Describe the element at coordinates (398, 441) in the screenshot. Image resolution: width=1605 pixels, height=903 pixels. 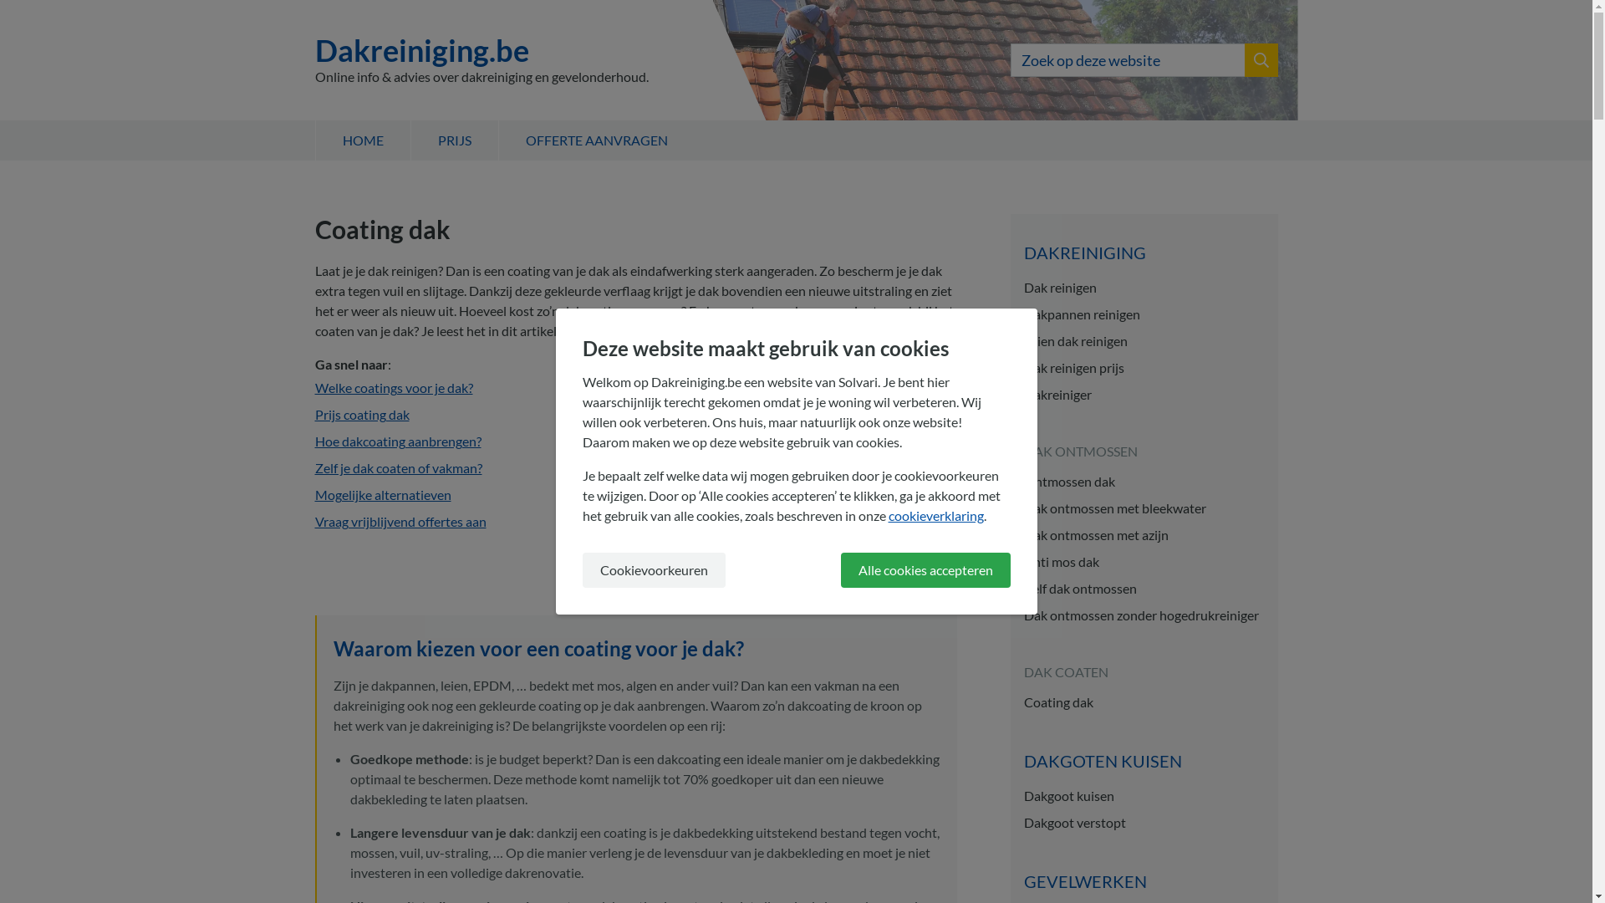
I see `Hoe dakcoating aanbrengen?` at that location.